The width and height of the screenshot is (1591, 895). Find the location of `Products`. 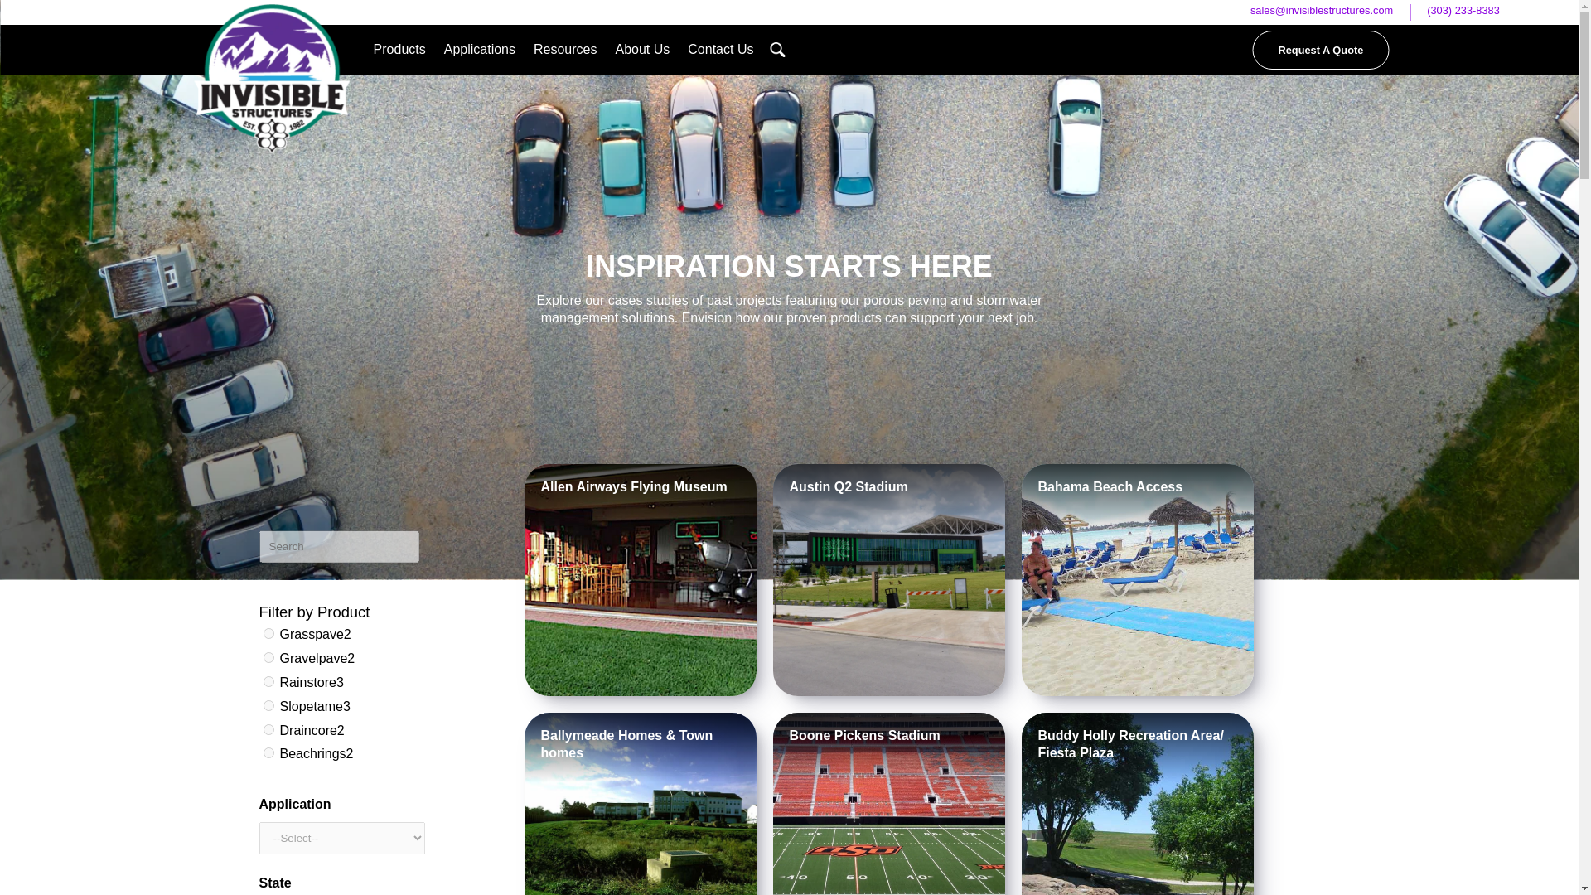

Products is located at coordinates (399, 50).